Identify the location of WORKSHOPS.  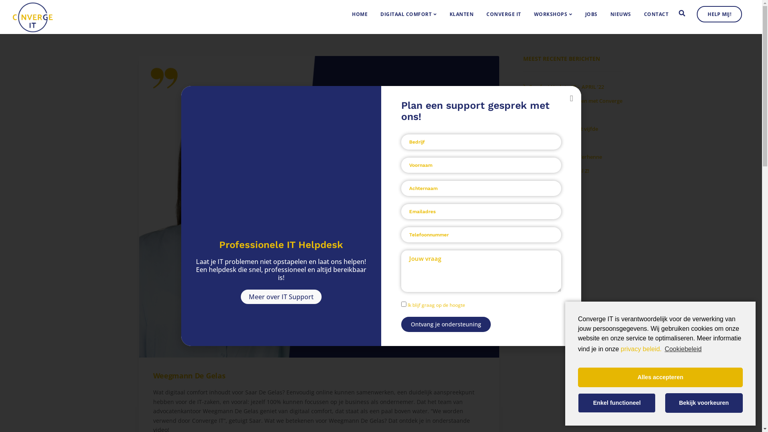
(553, 14).